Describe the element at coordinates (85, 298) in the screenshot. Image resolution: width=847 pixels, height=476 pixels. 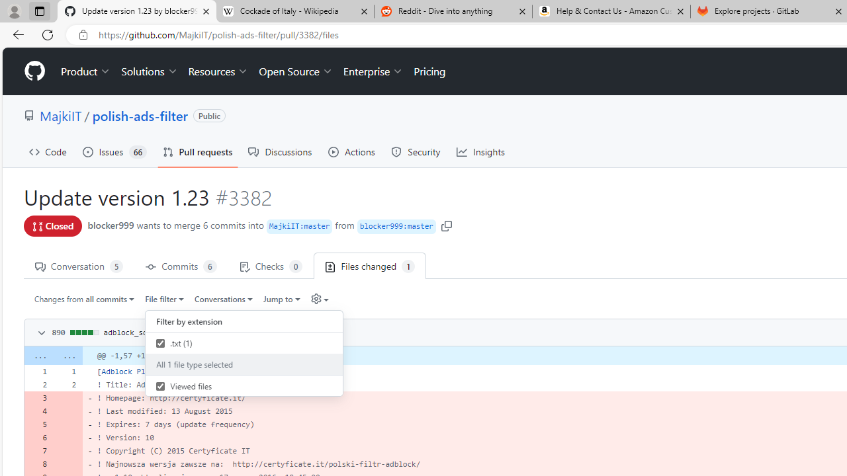
I see `Changes from all commits` at that location.